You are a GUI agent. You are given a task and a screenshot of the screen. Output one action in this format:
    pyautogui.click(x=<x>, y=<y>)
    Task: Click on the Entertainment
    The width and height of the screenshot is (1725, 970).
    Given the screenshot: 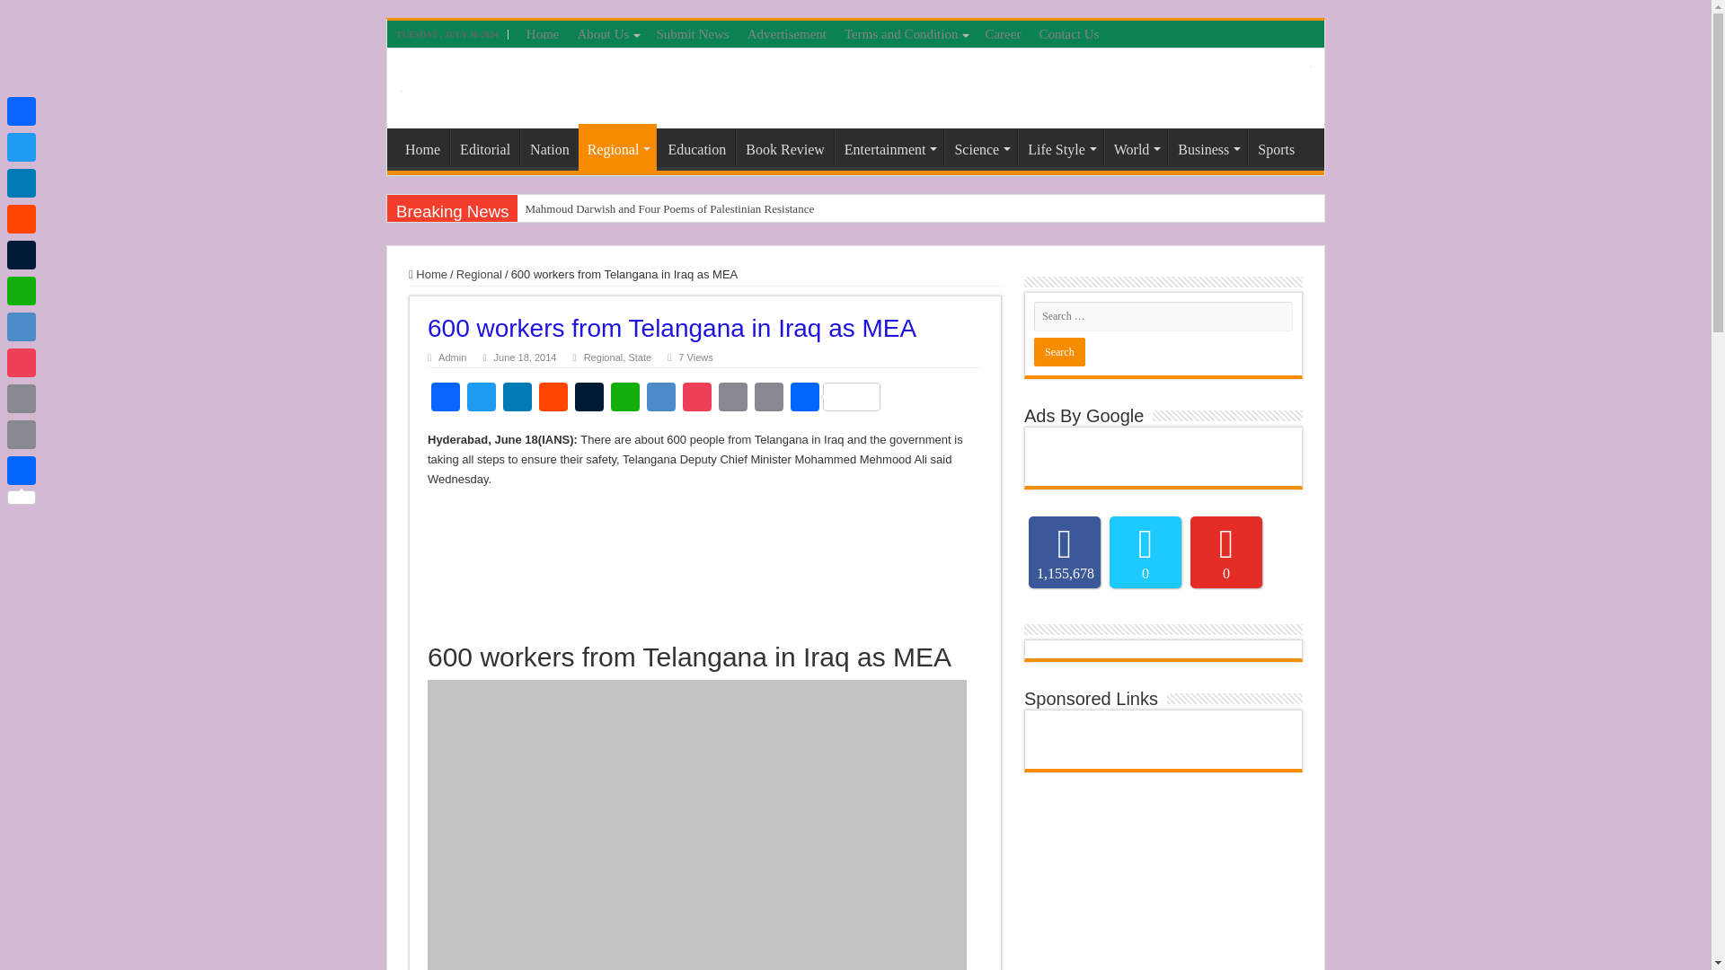 What is the action you would take?
    pyautogui.click(x=889, y=146)
    